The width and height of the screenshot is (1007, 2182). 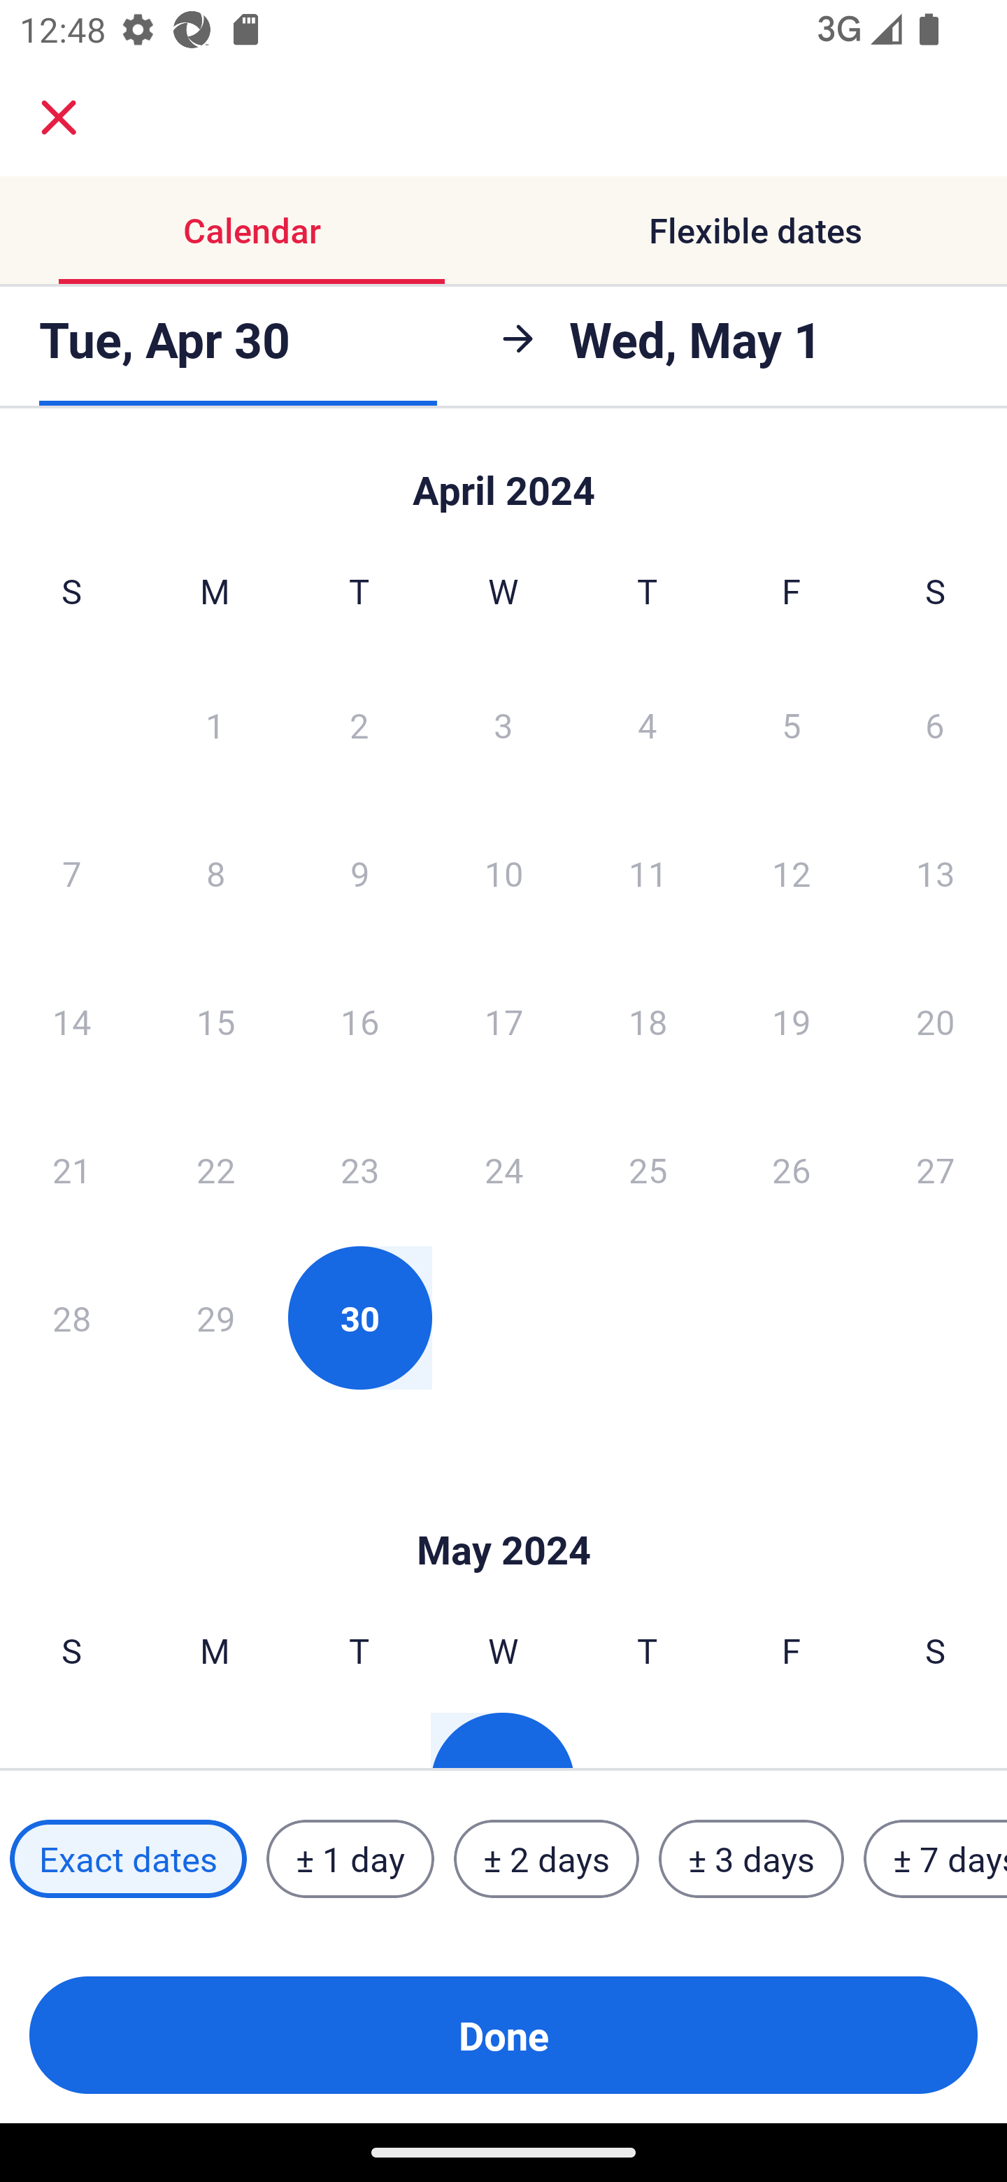 I want to click on 9 Tuesday, April 9, 2024, so click(x=359, y=873).